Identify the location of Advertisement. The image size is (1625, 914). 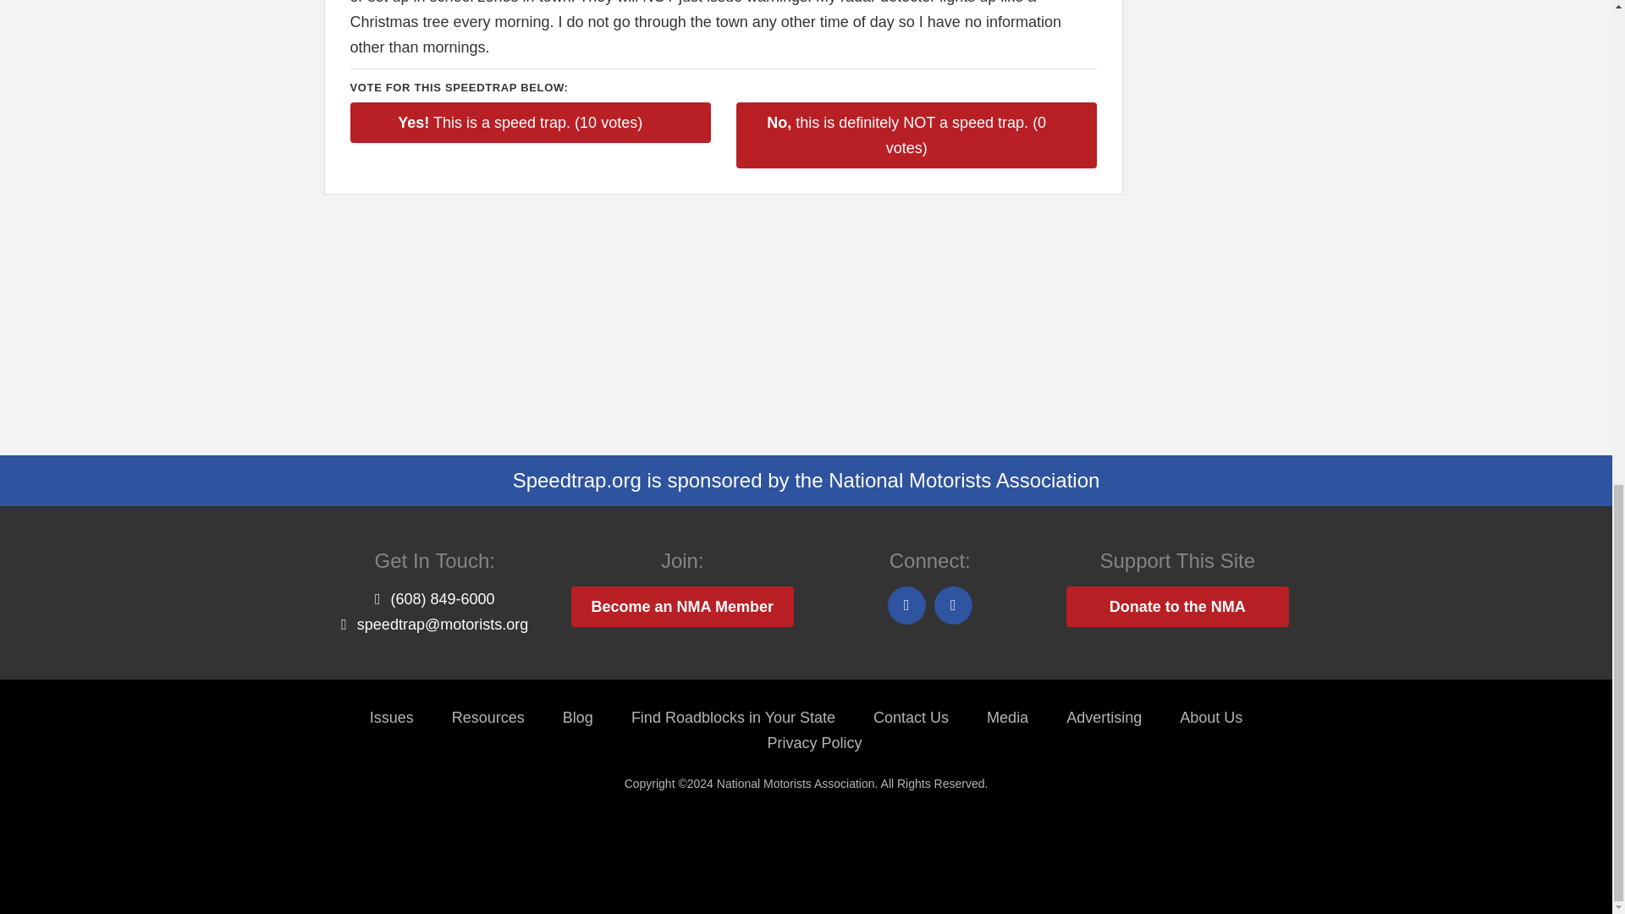
(1219, 176).